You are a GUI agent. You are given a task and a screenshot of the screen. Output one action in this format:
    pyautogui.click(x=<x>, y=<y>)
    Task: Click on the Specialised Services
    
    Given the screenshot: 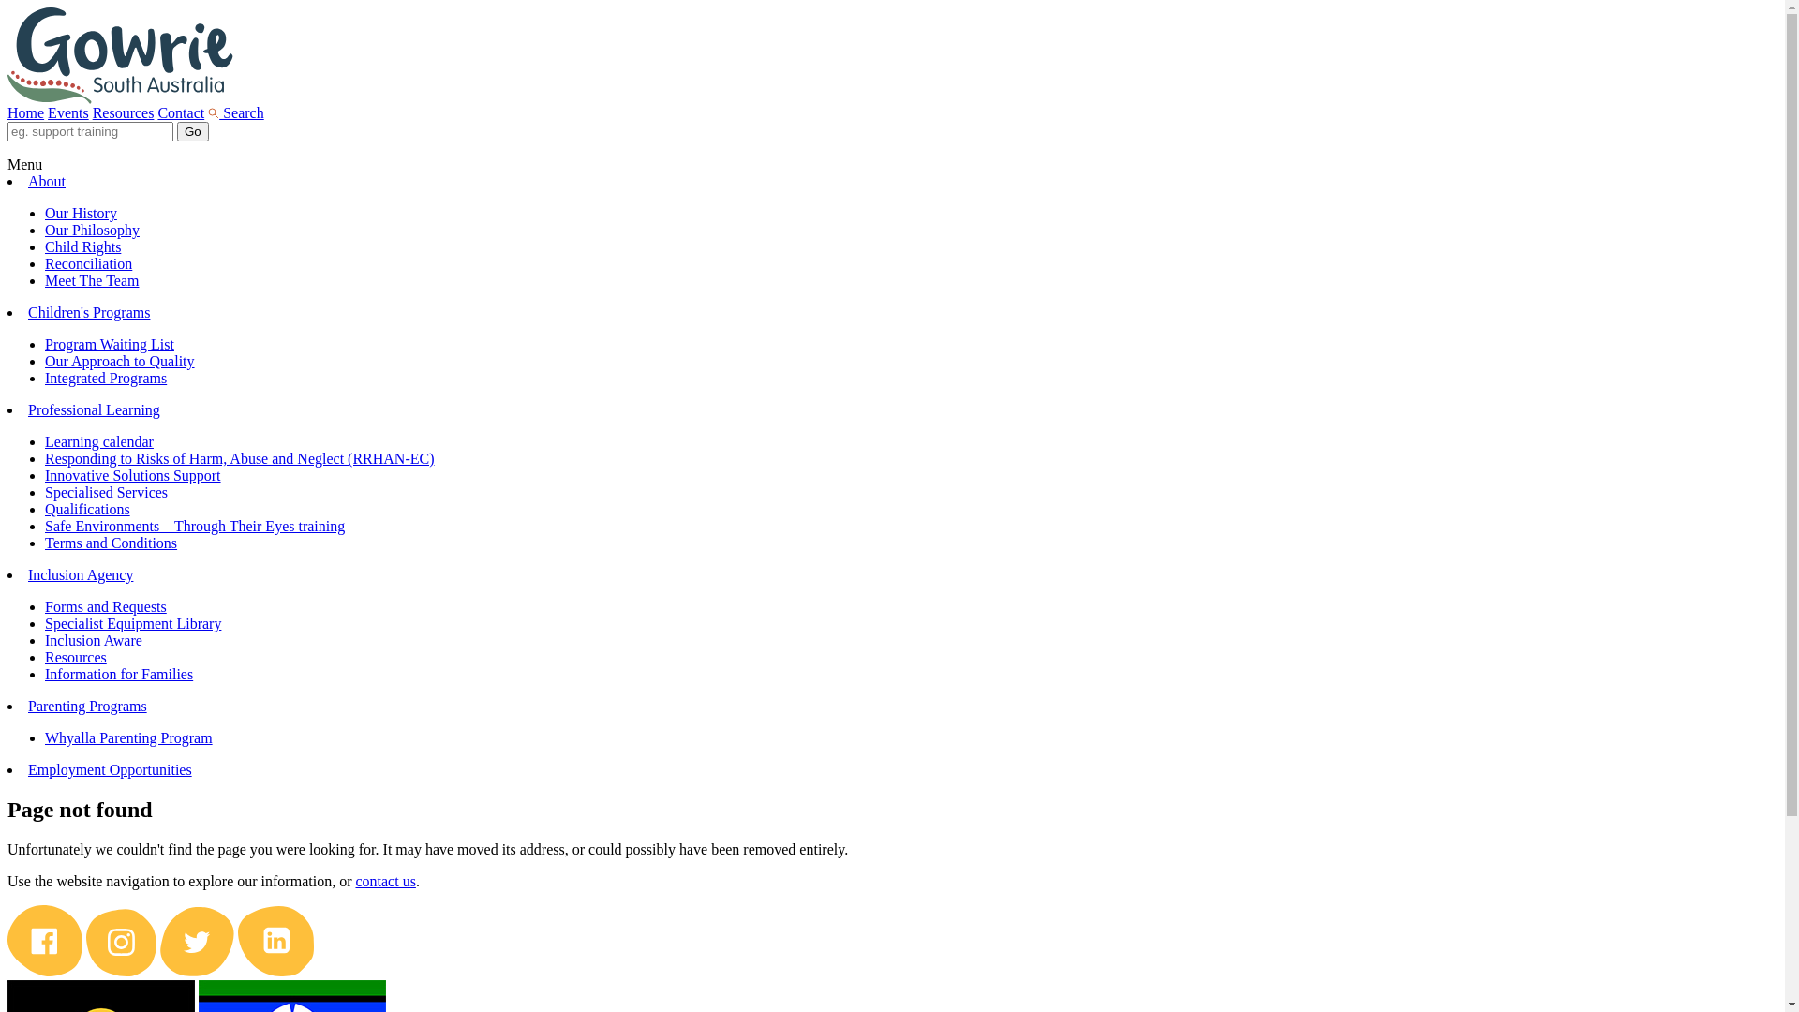 What is the action you would take?
    pyautogui.click(x=107, y=493)
    